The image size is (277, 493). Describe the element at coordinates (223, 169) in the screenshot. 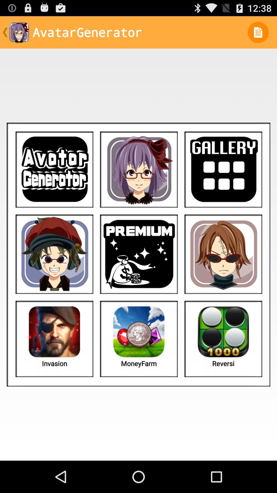

I see `open gallery` at that location.